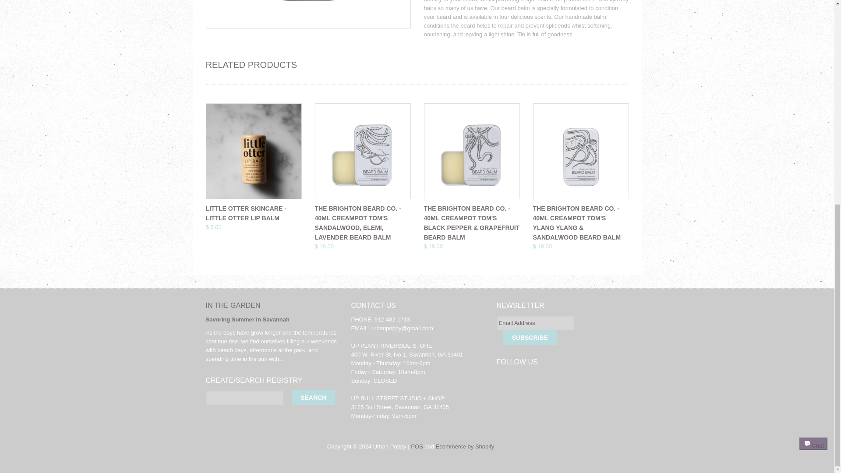  I want to click on Twitter, so click(504, 378).